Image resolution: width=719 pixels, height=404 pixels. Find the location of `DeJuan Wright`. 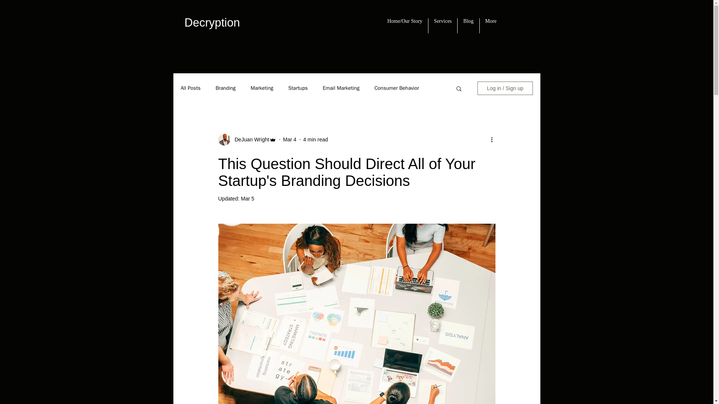

DeJuan Wright is located at coordinates (249, 139).